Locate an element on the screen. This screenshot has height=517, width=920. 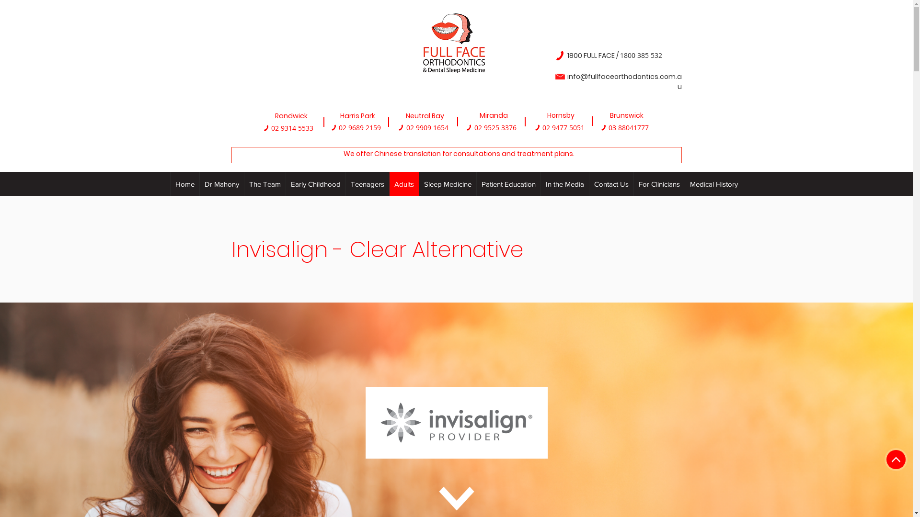
The Team is located at coordinates (264, 184).